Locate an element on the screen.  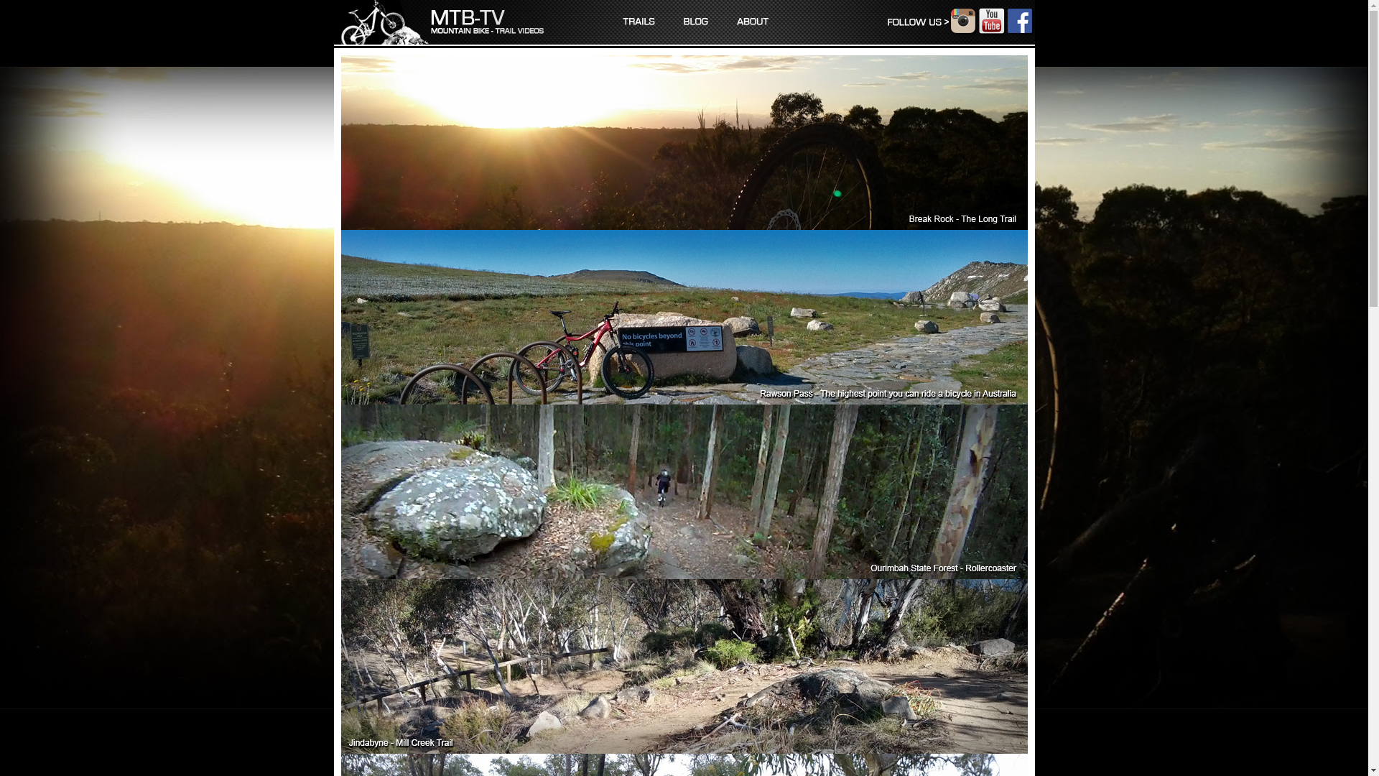
Ourimbah (Central Coast) is located at coordinates (452, 666).